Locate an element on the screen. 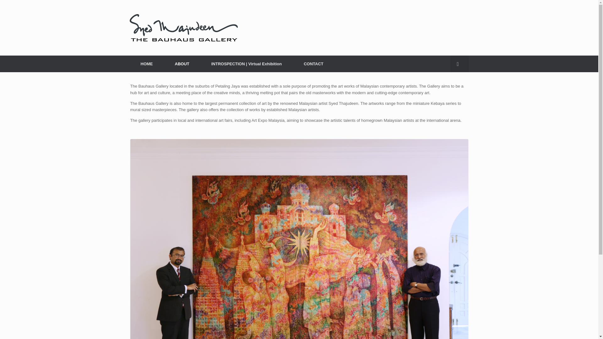 Image resolution: width=603 pixels, height=339 pixels. CONTACT is located at coordinates (313, 64).